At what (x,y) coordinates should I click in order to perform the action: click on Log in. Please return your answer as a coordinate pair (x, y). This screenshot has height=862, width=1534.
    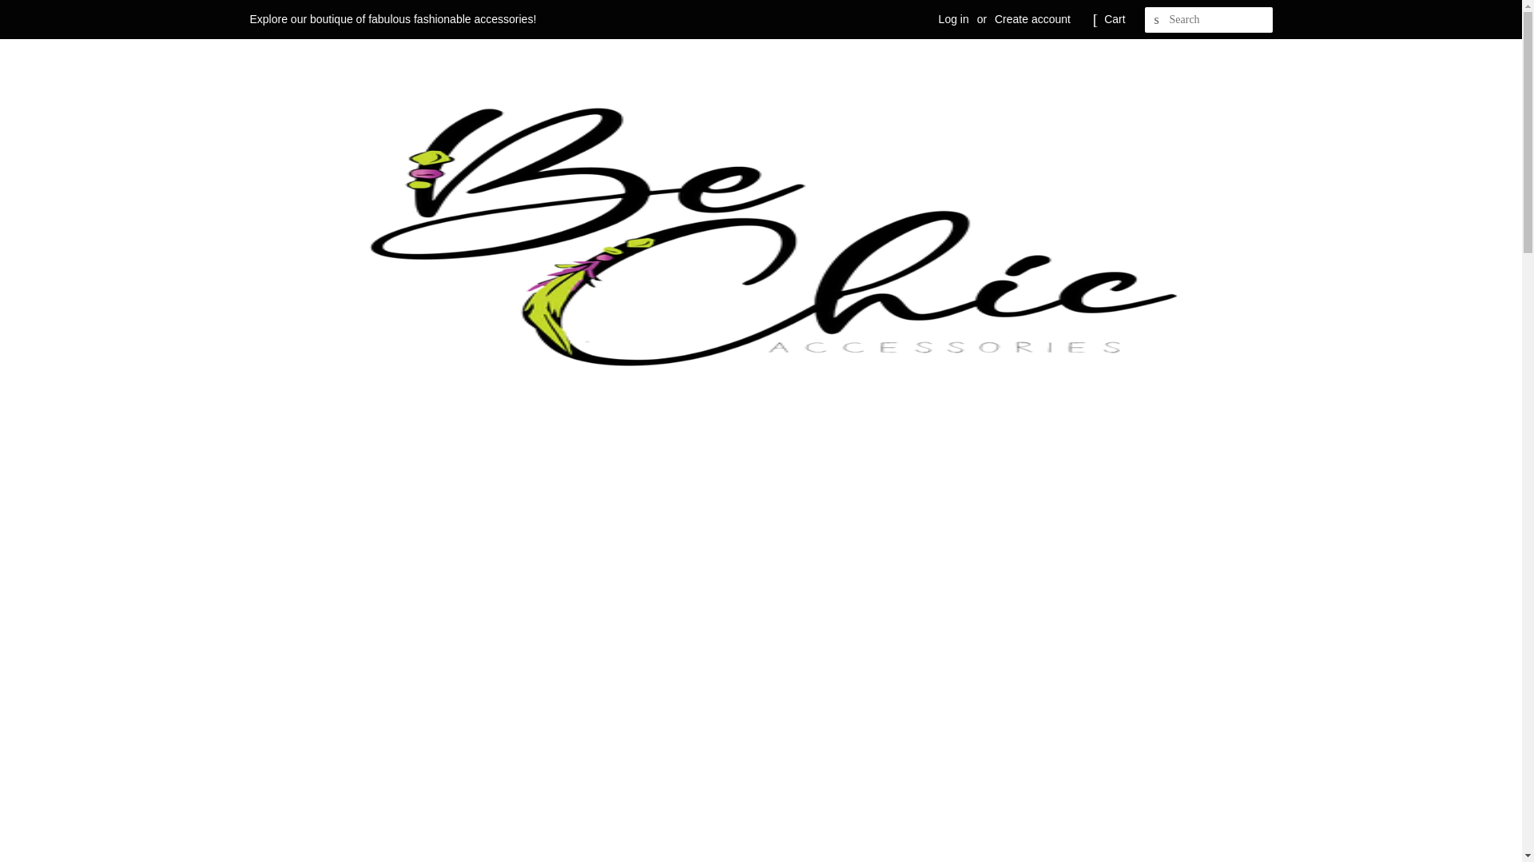
    Looking at the image, I should click on (954, 19).